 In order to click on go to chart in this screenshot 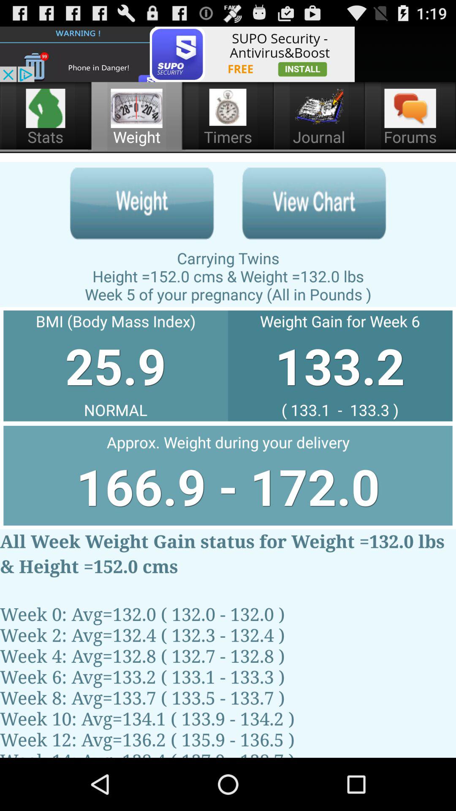, I will do `click(314, 204)`.